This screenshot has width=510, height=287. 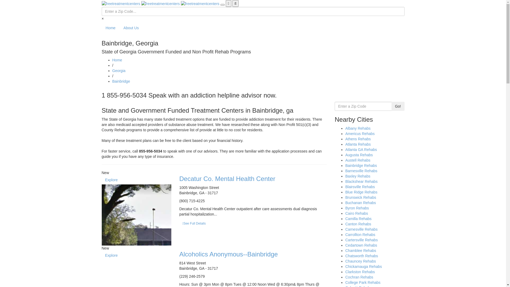 I want to click on Chauncey Rehabs, so click(x=361, y=261).